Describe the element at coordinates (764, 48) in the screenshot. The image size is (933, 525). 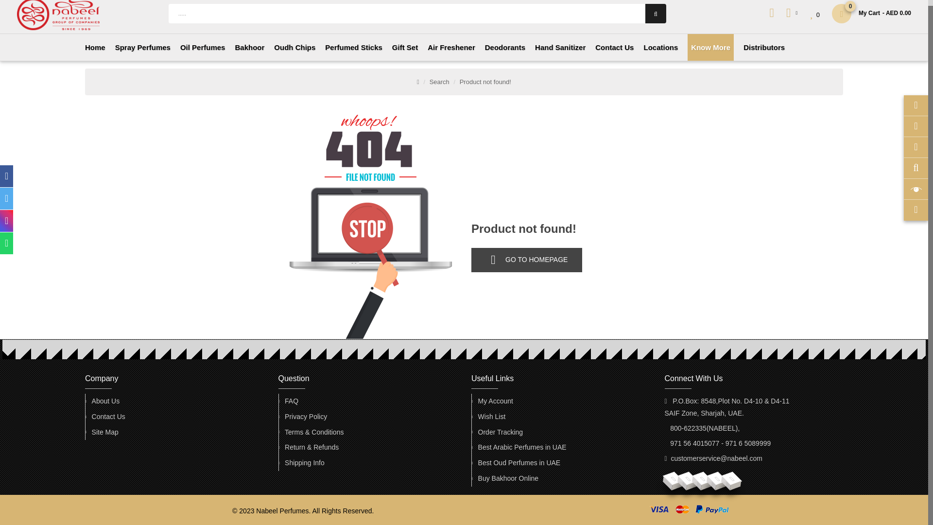
I see `Distributors` at that location.